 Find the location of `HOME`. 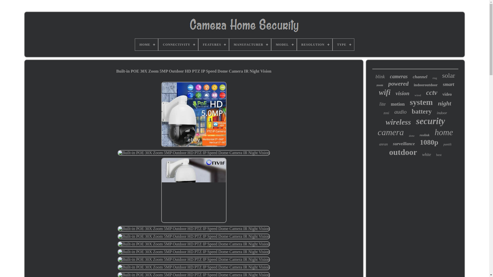

HOME is located at coordinates (146, 45).